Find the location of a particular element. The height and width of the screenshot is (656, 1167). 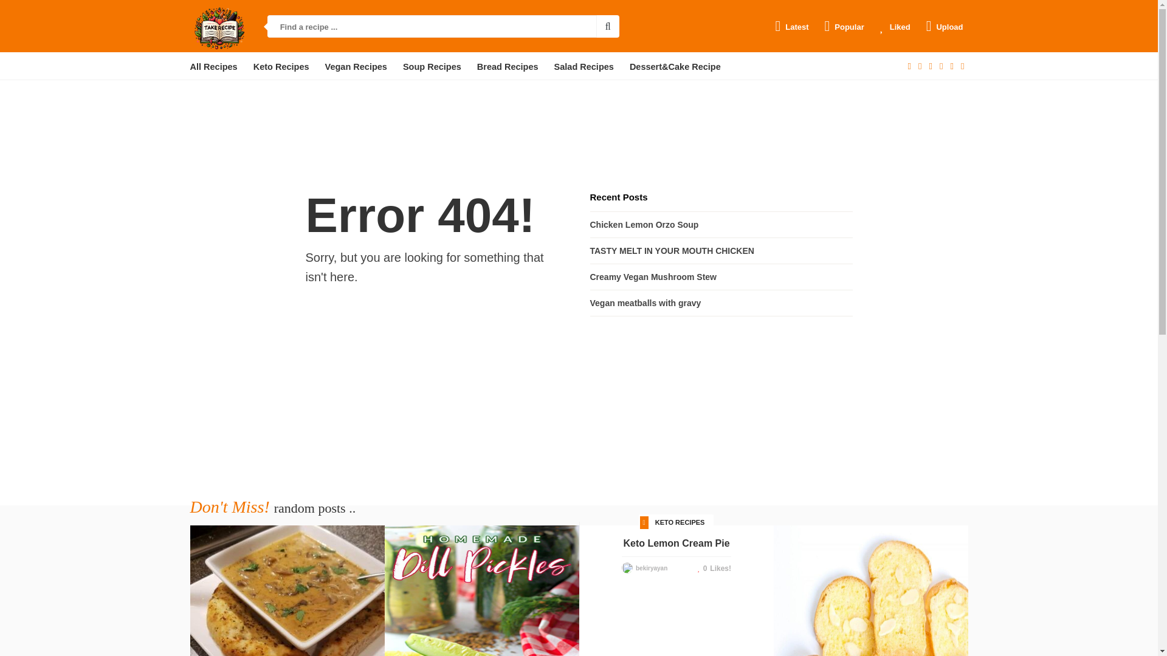

Popular is located at coordinates (845, 27).